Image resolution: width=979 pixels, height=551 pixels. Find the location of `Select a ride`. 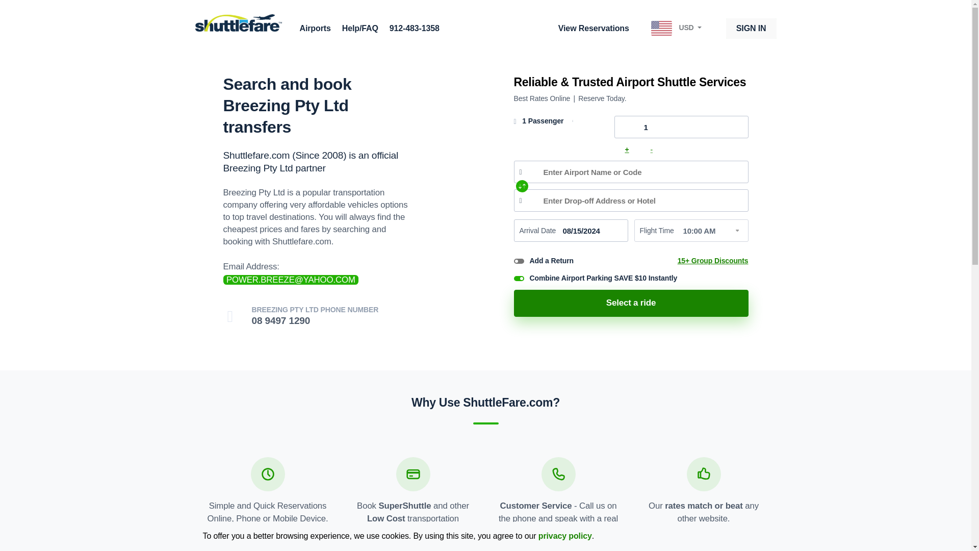

Select a ride is located at coordinates (320, 316).